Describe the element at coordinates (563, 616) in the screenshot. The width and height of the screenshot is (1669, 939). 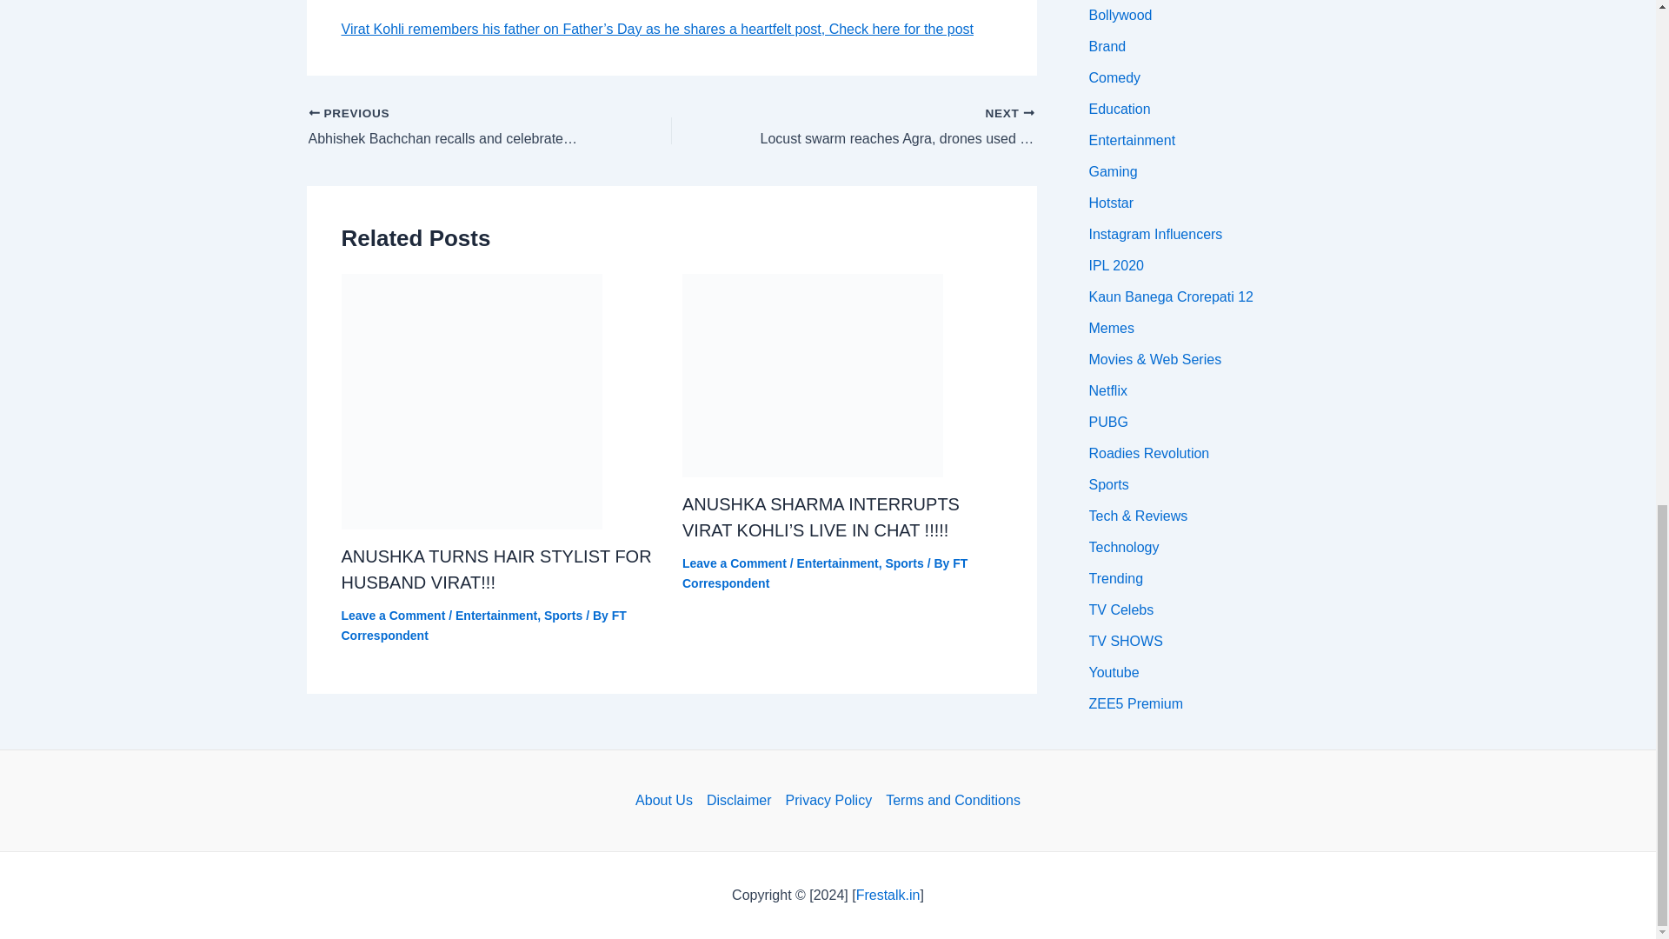
I see `Sports` at that location.